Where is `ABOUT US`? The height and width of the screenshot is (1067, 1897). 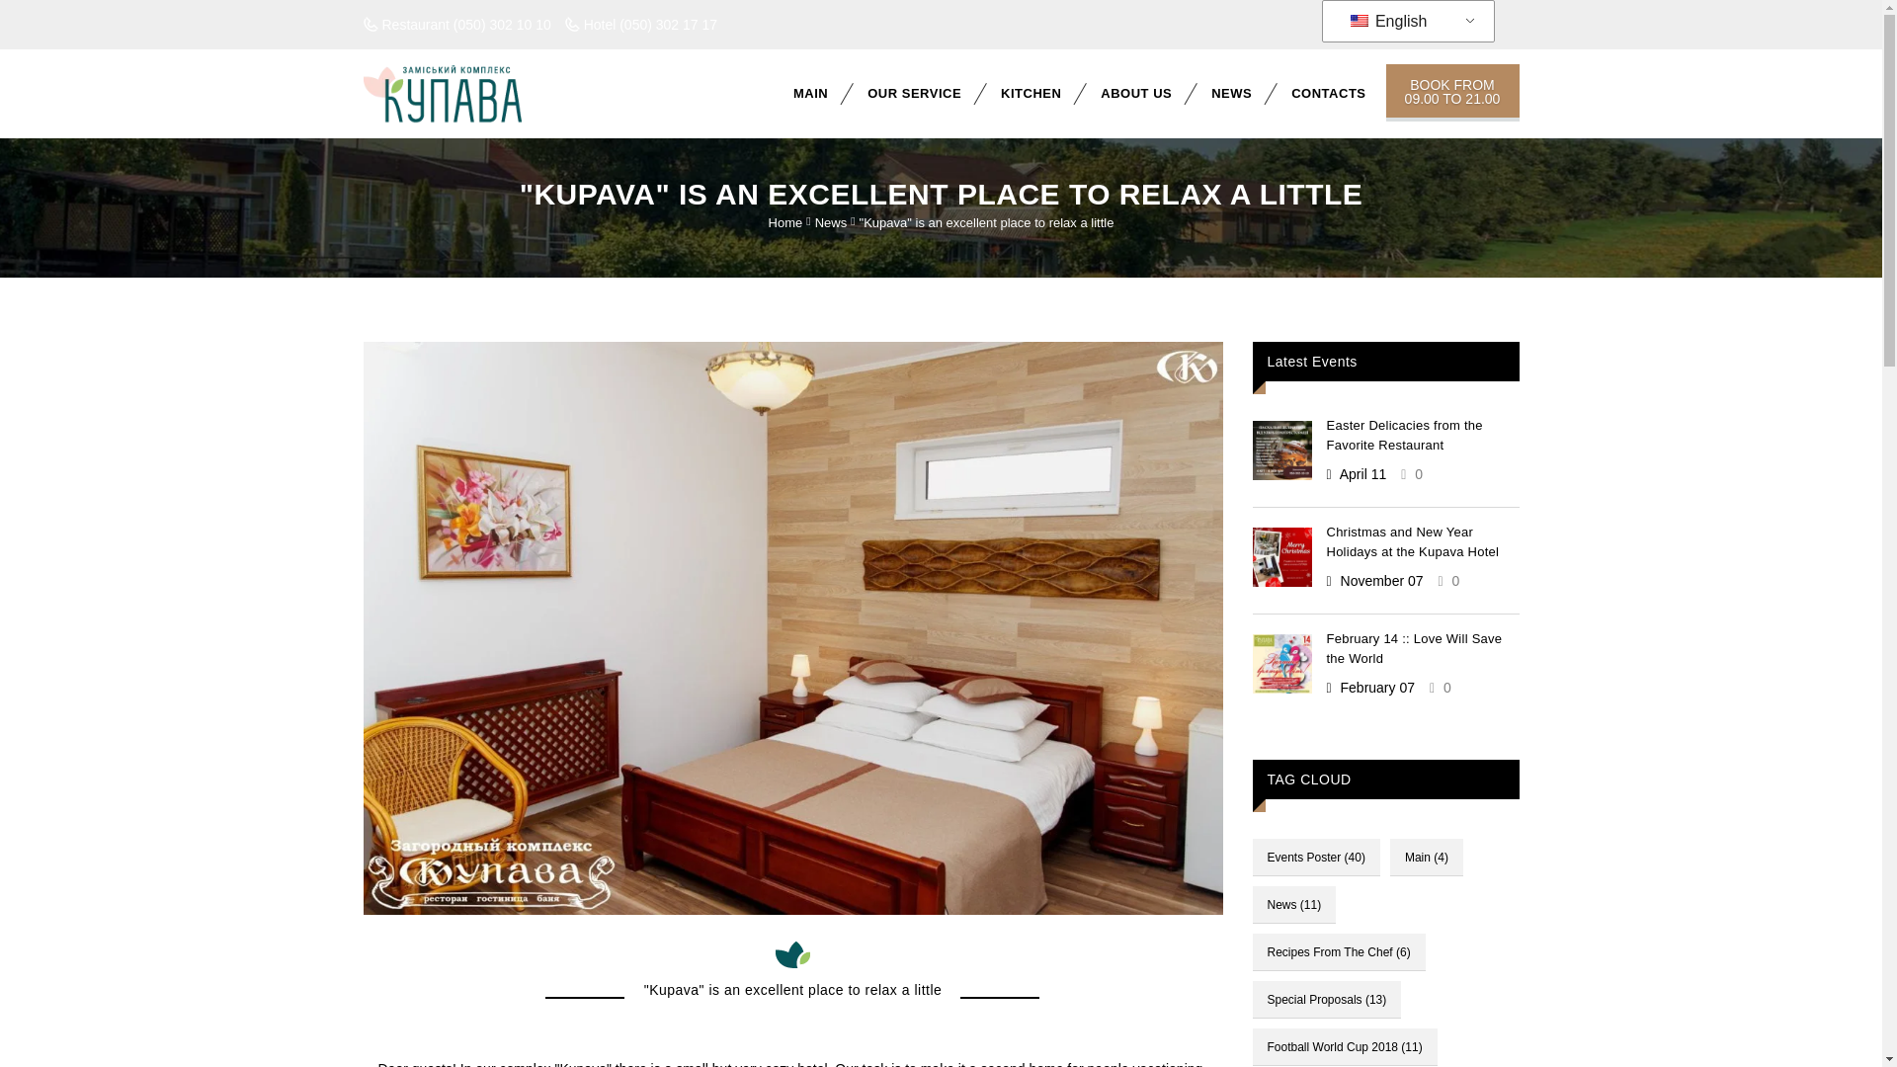 ABOUT US is located at coordinates (1136, 93).